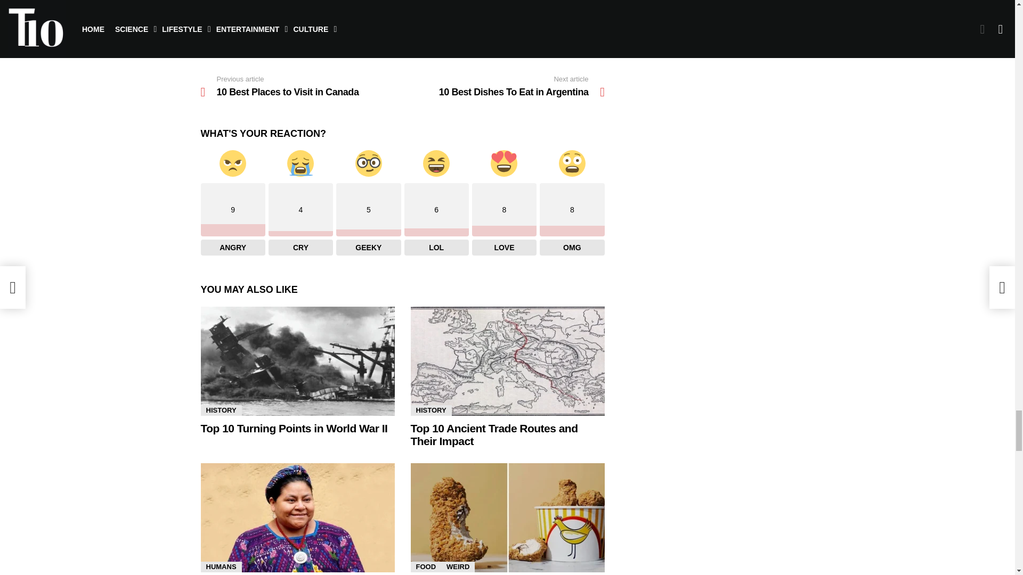  I want to click on Share on Tweet, so click(391, 11).